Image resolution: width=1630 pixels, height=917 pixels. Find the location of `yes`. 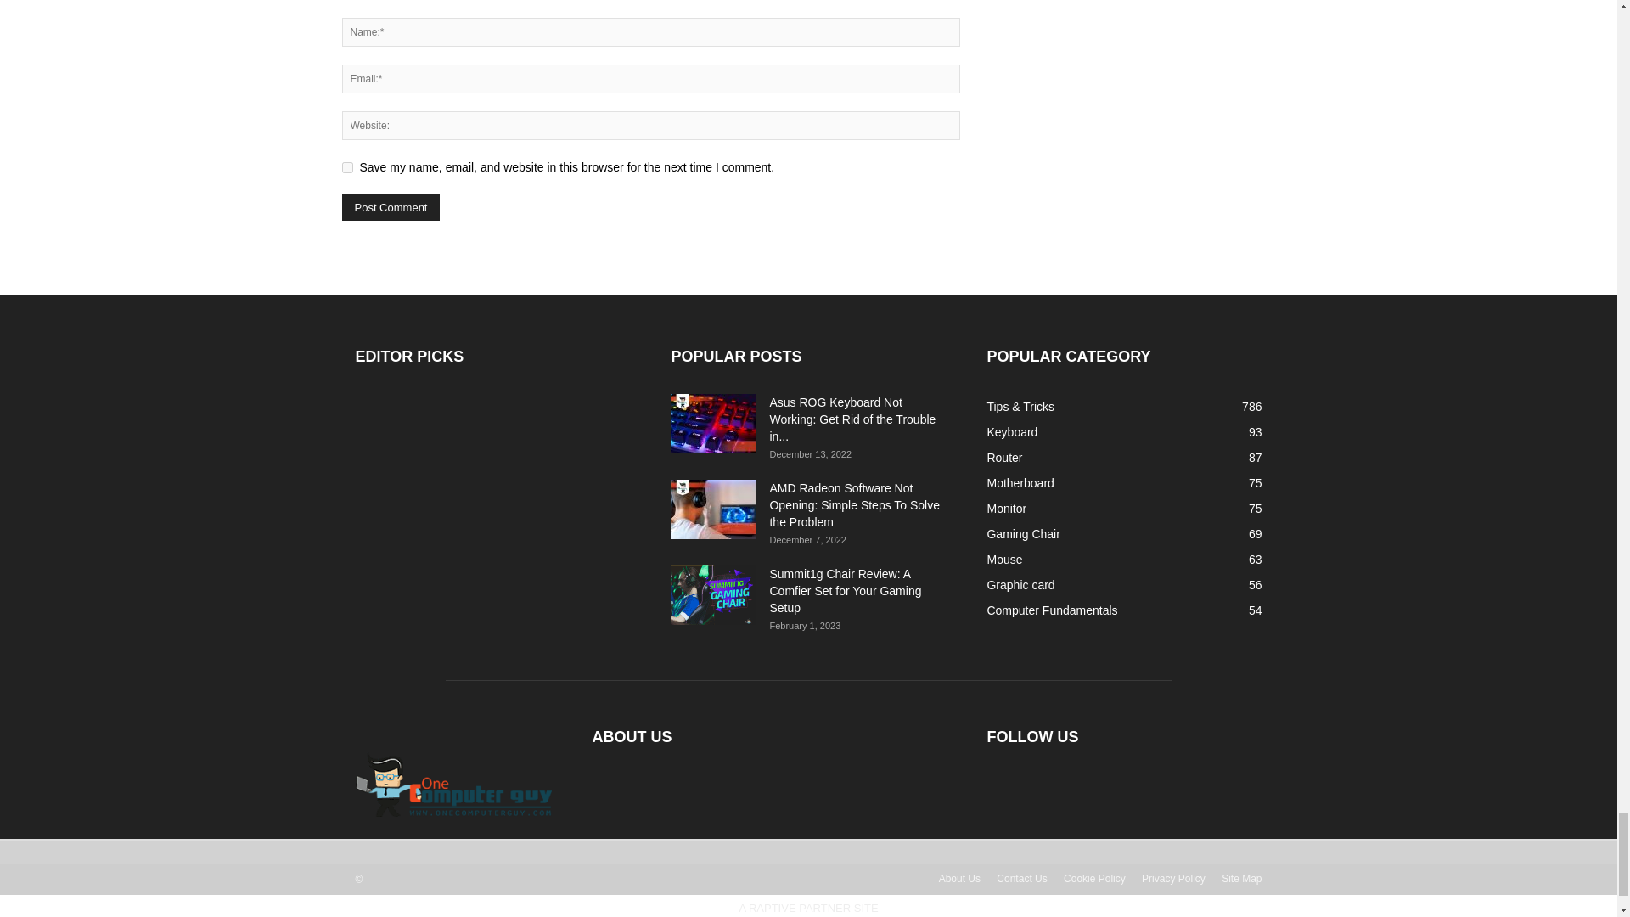

yes is located at coordinates (346, 168).